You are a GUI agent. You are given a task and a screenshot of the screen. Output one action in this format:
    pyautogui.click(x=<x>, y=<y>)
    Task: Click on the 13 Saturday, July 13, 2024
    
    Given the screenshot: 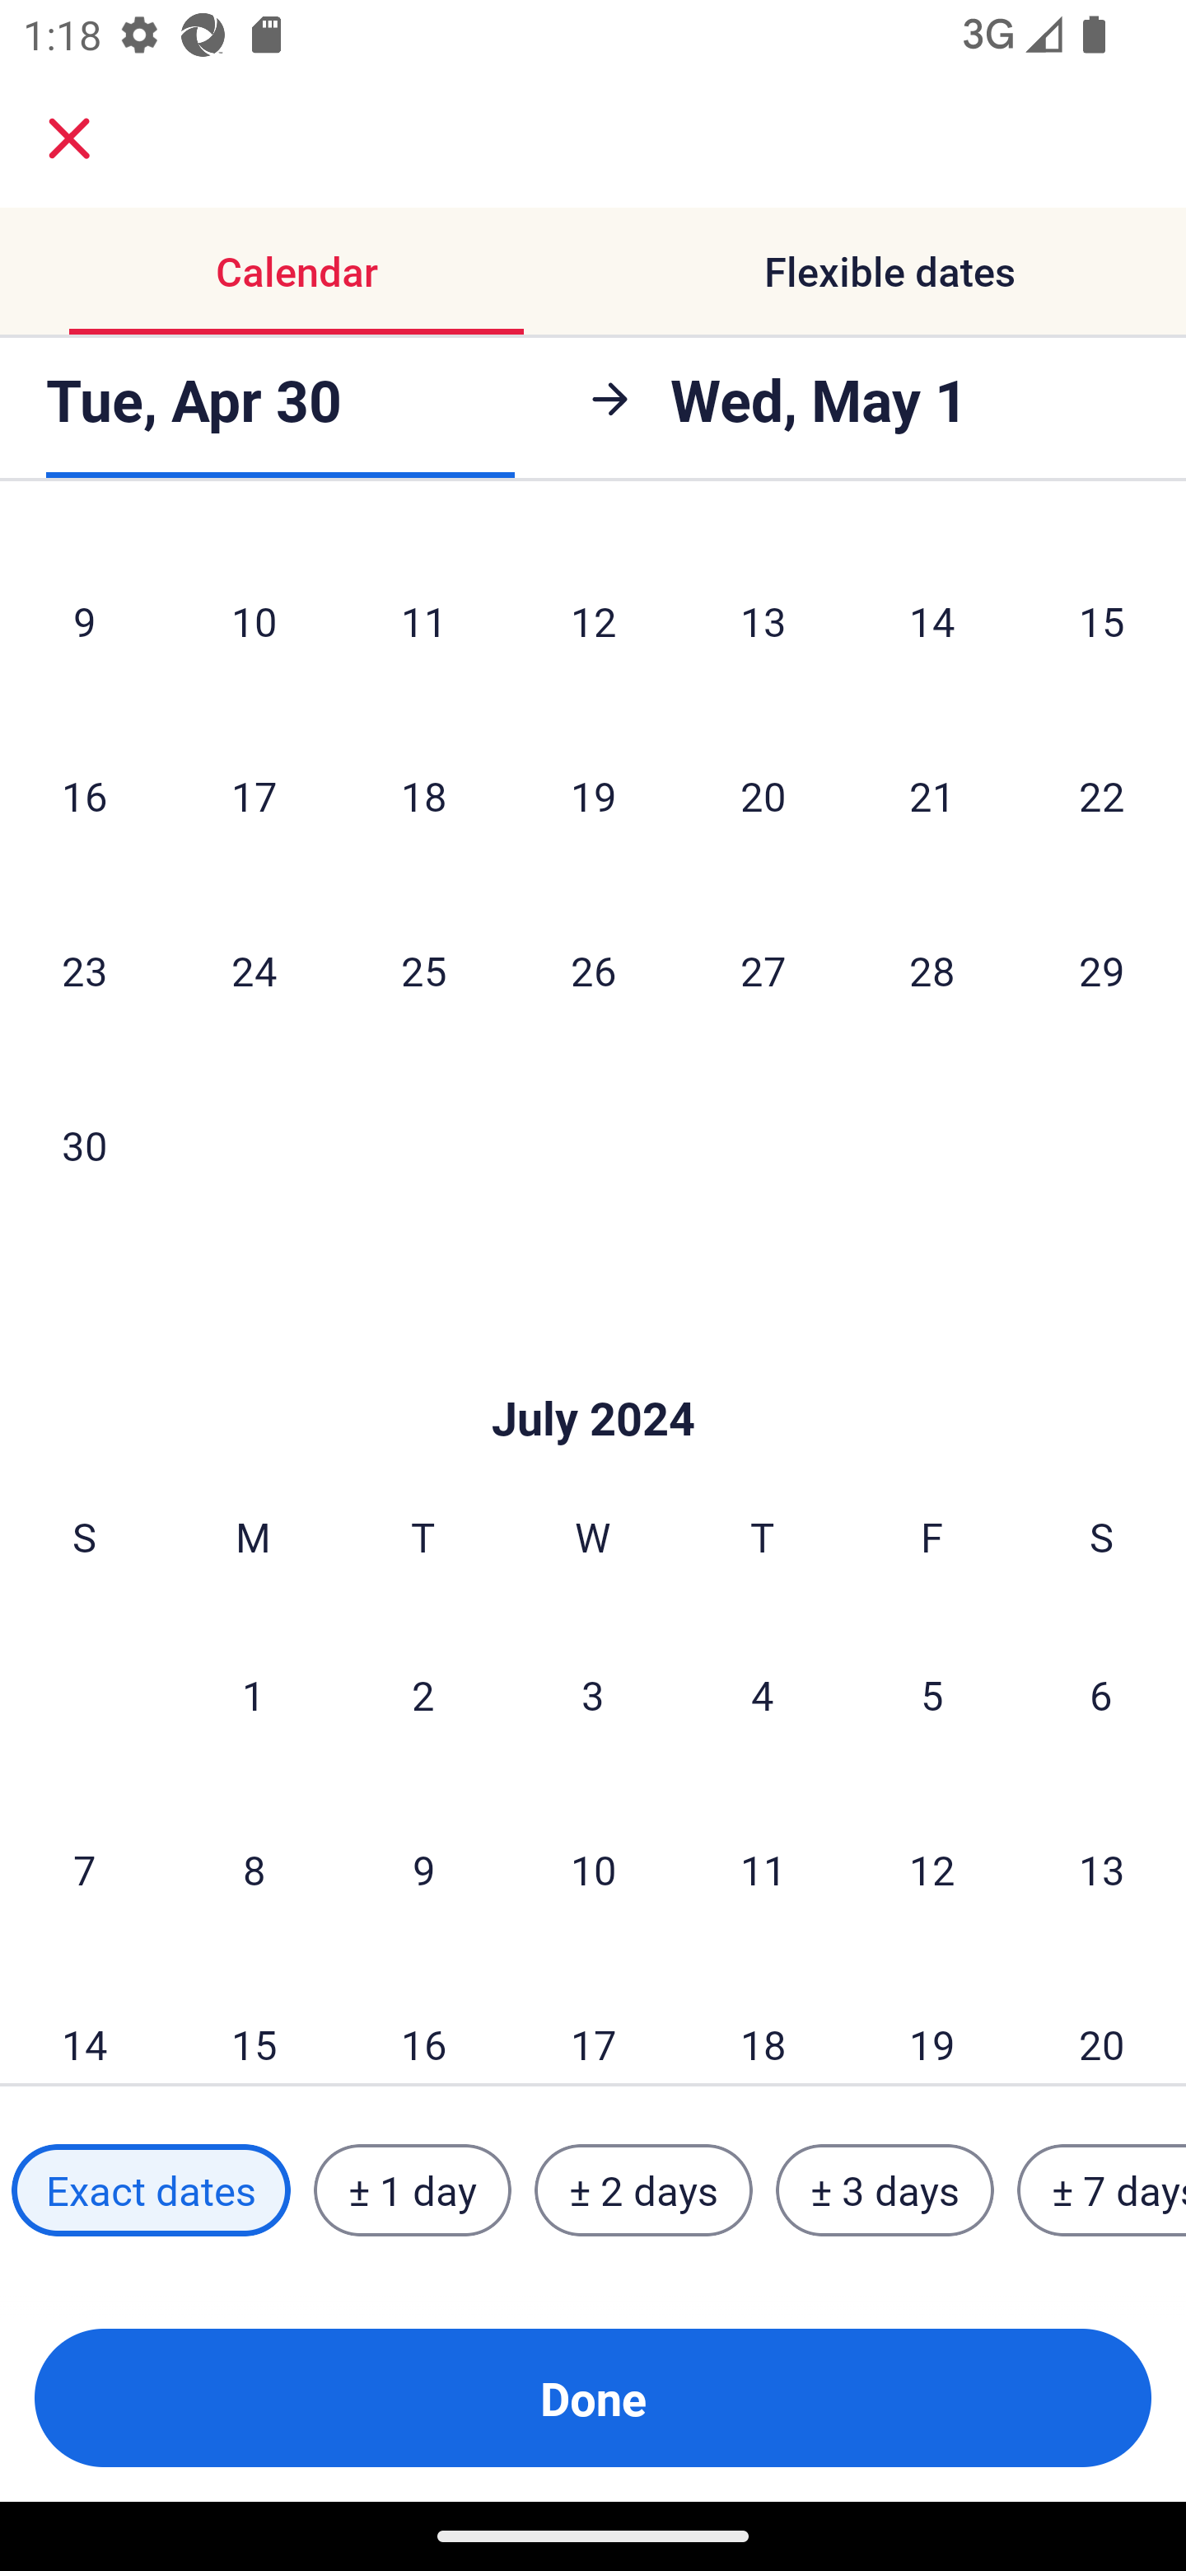 What is the action you would take?
    pyautogui.click(x=1102, y=1869)
    